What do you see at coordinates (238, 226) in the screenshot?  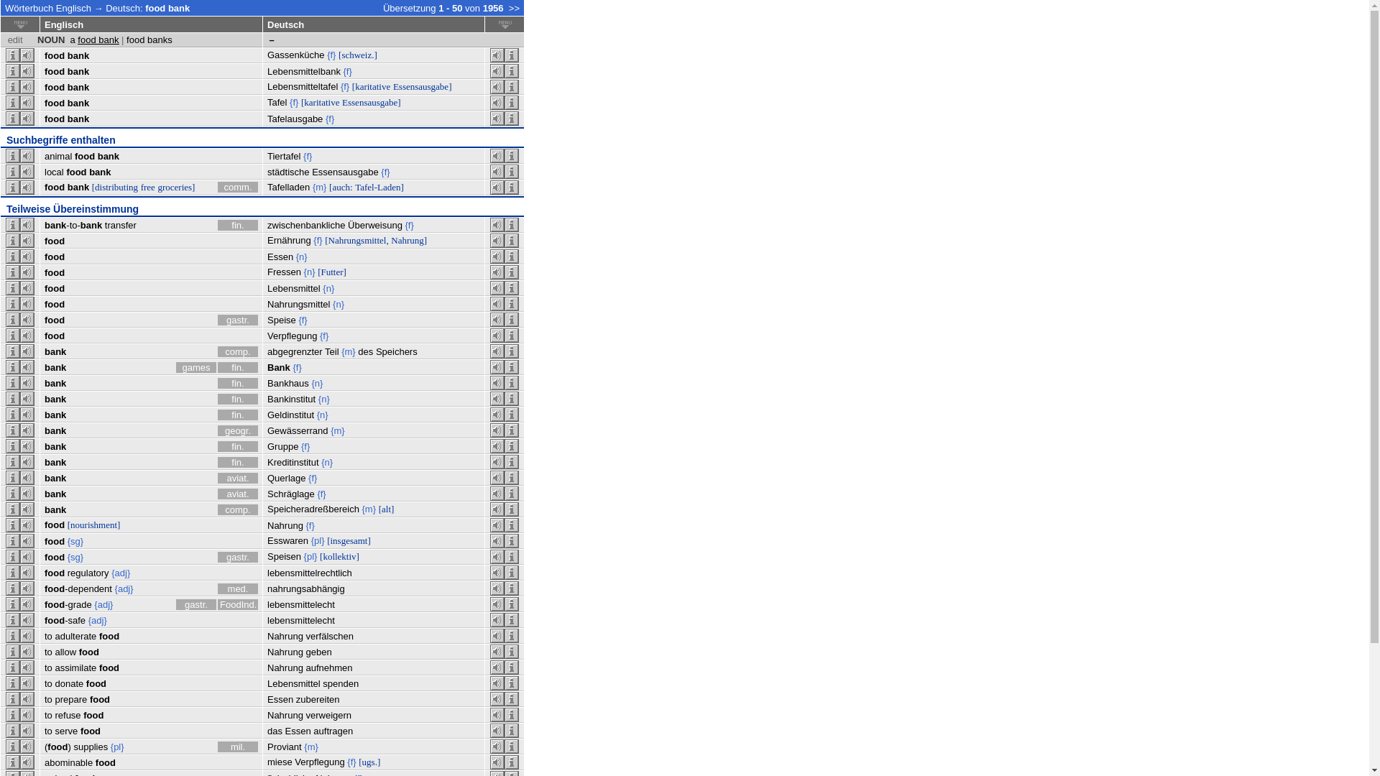 I see `fin.` at bounding box center [238, 226].